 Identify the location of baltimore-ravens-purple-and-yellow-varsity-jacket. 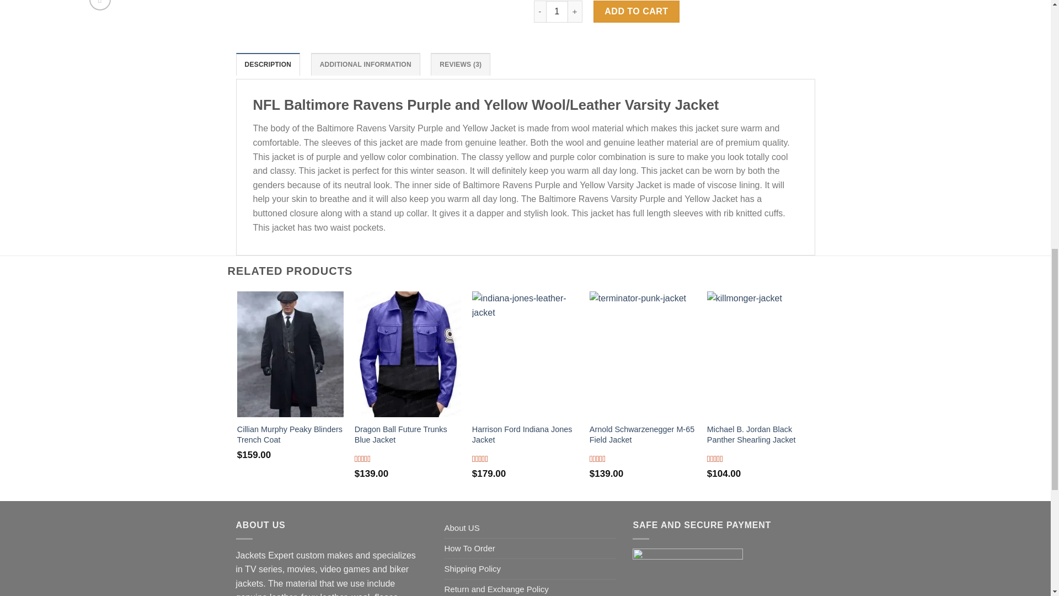
(713, 8).